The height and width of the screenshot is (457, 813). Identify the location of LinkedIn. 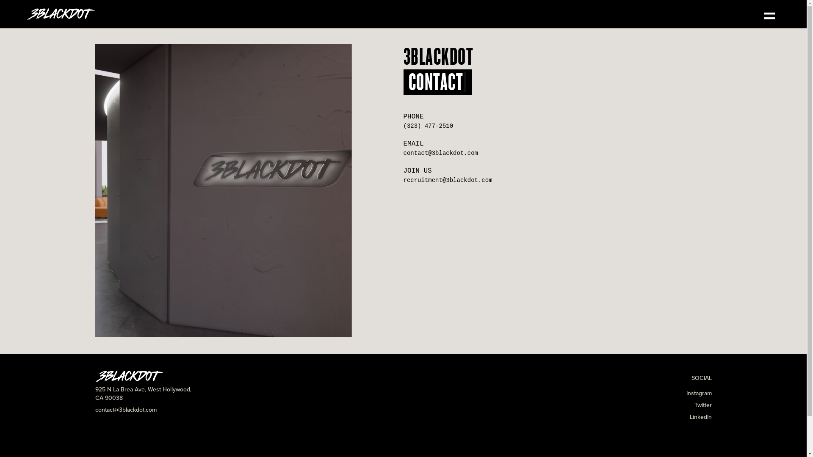
(700, 417).